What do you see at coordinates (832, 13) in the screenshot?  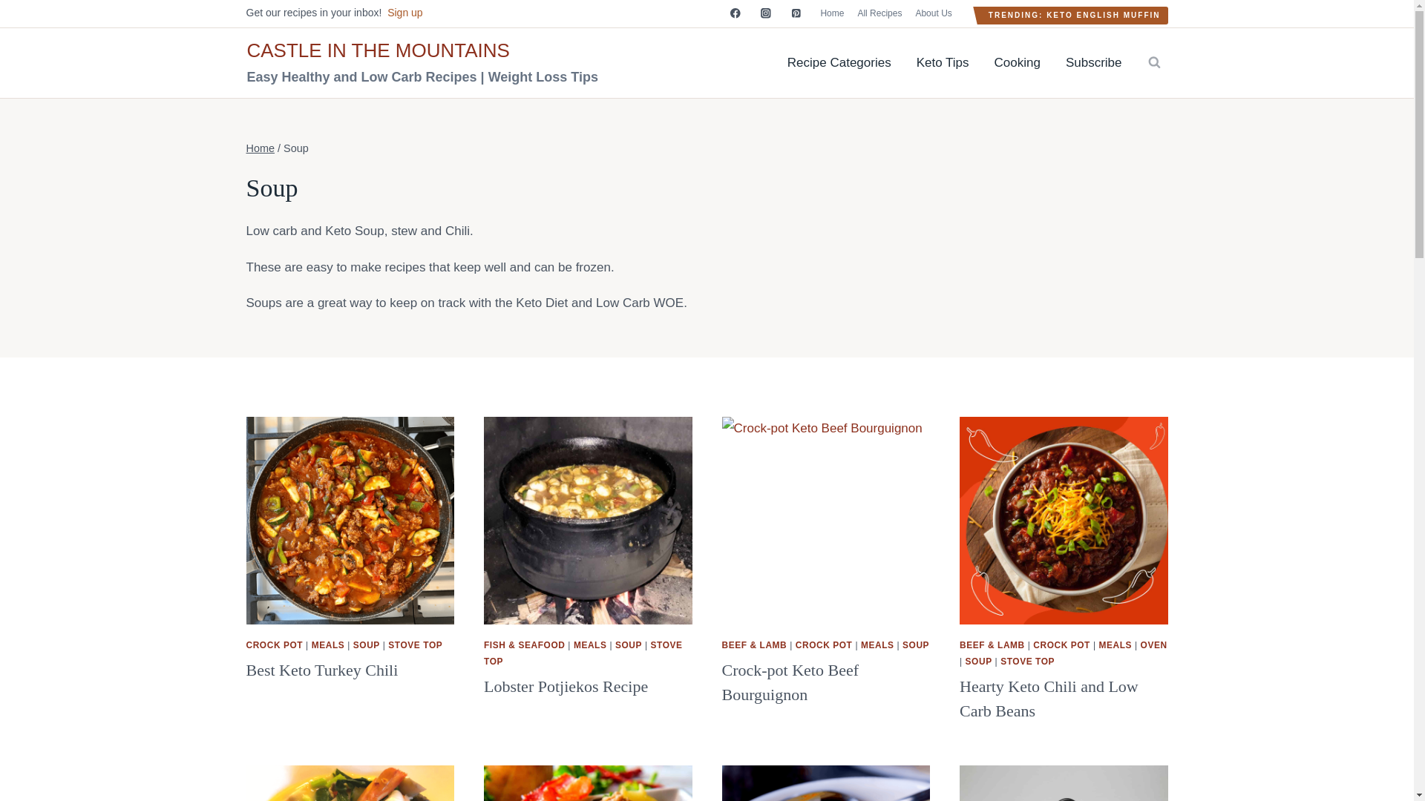 I see `Home` at bounding box center [832, 13].